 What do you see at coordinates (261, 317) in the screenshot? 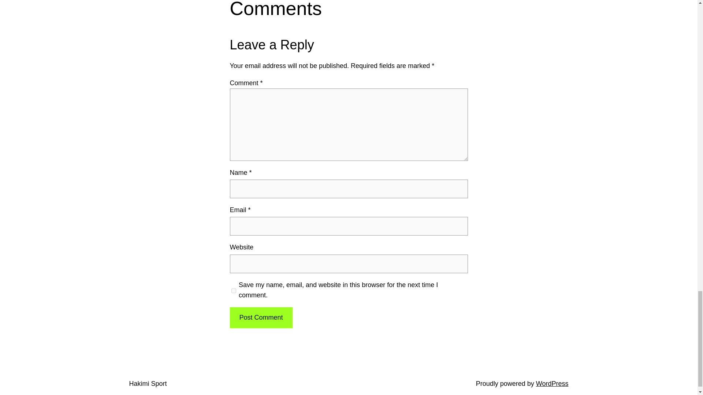
I see `Post Comment` at bounding box center [261, 317].